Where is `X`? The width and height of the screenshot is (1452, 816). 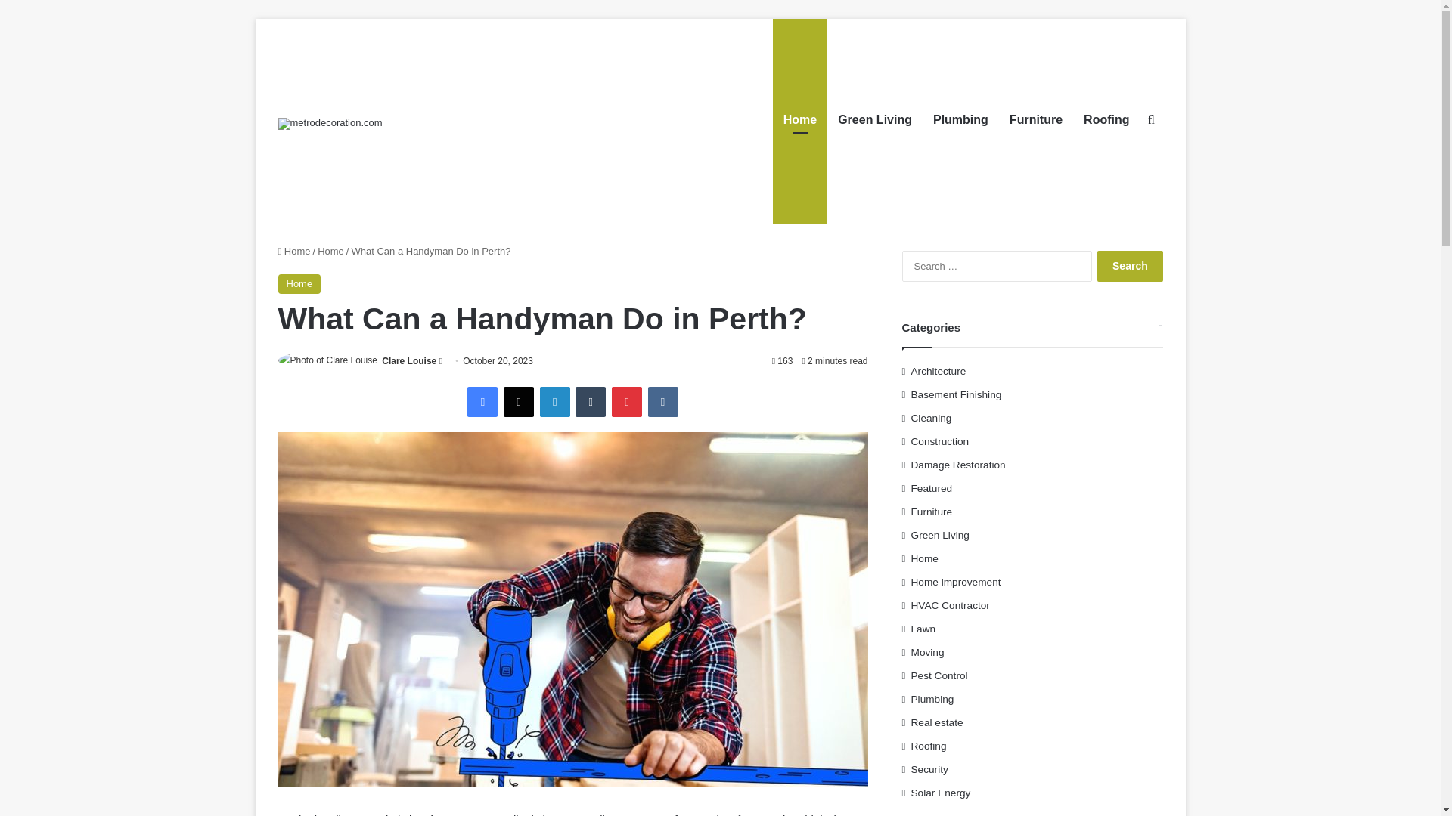
X is located at coordinates (519, 401).